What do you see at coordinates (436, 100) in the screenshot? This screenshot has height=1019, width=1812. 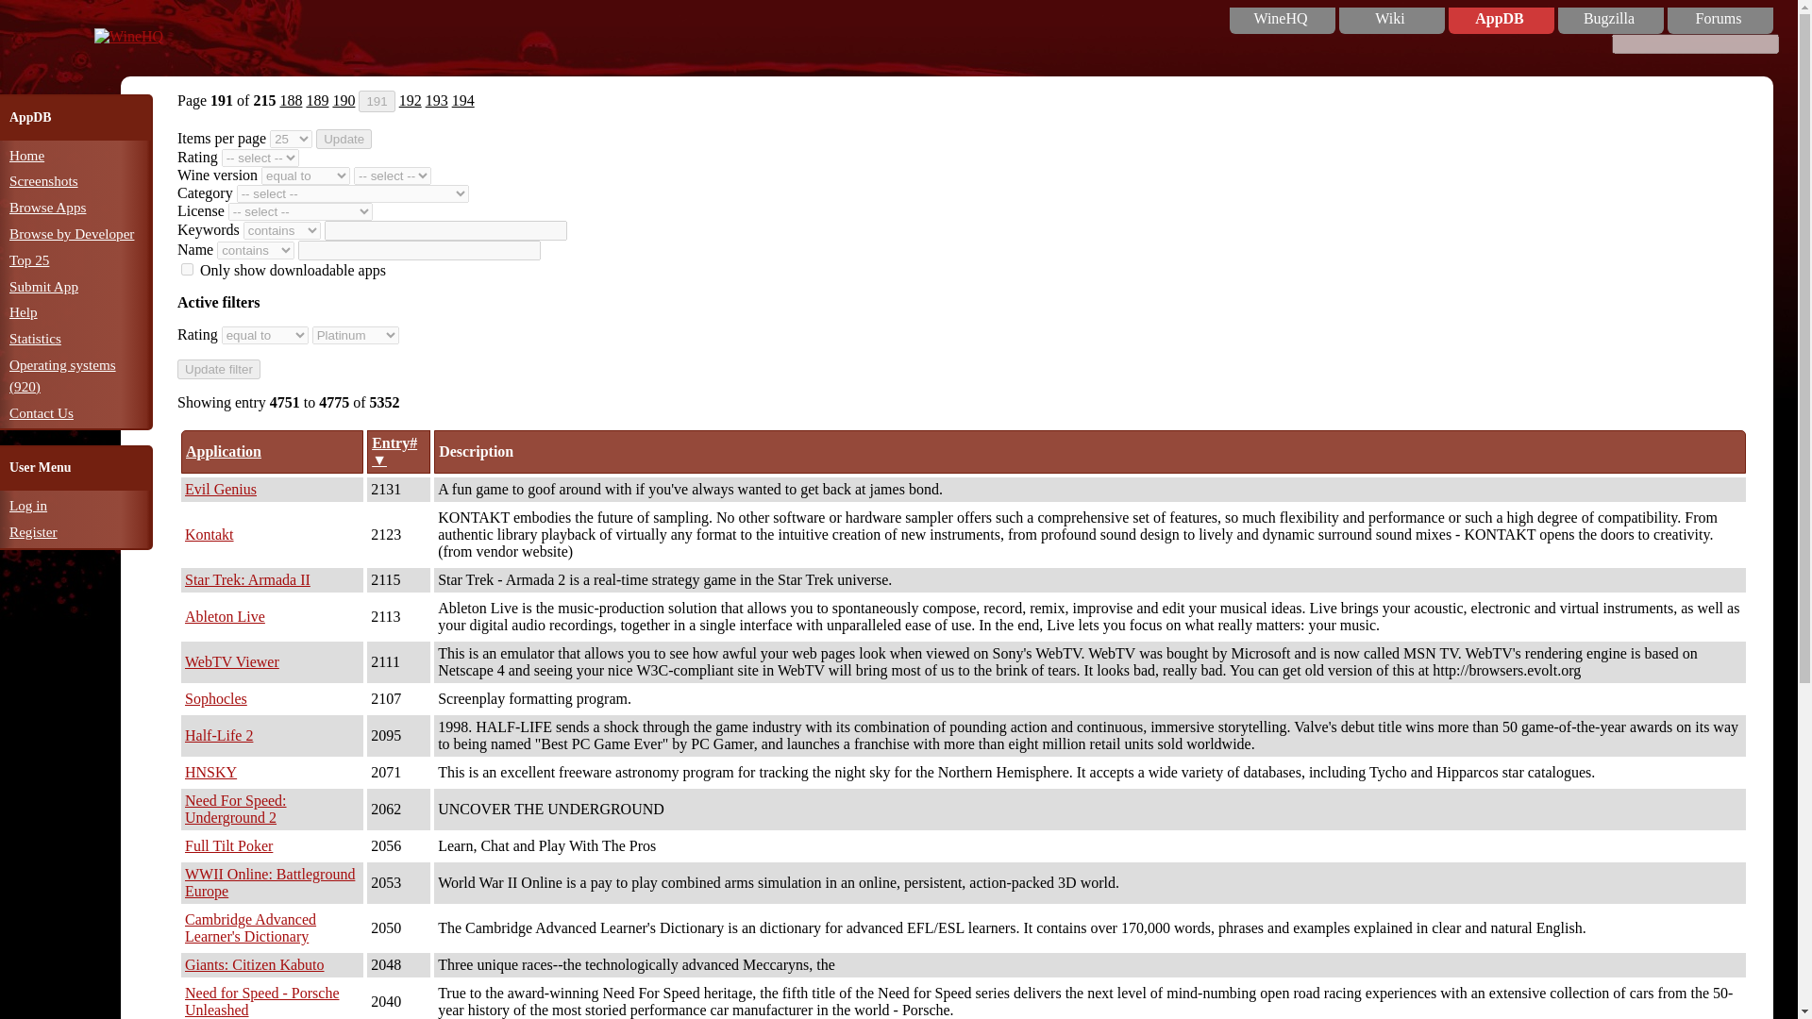 I see `193` at bounding box center [436, 100].